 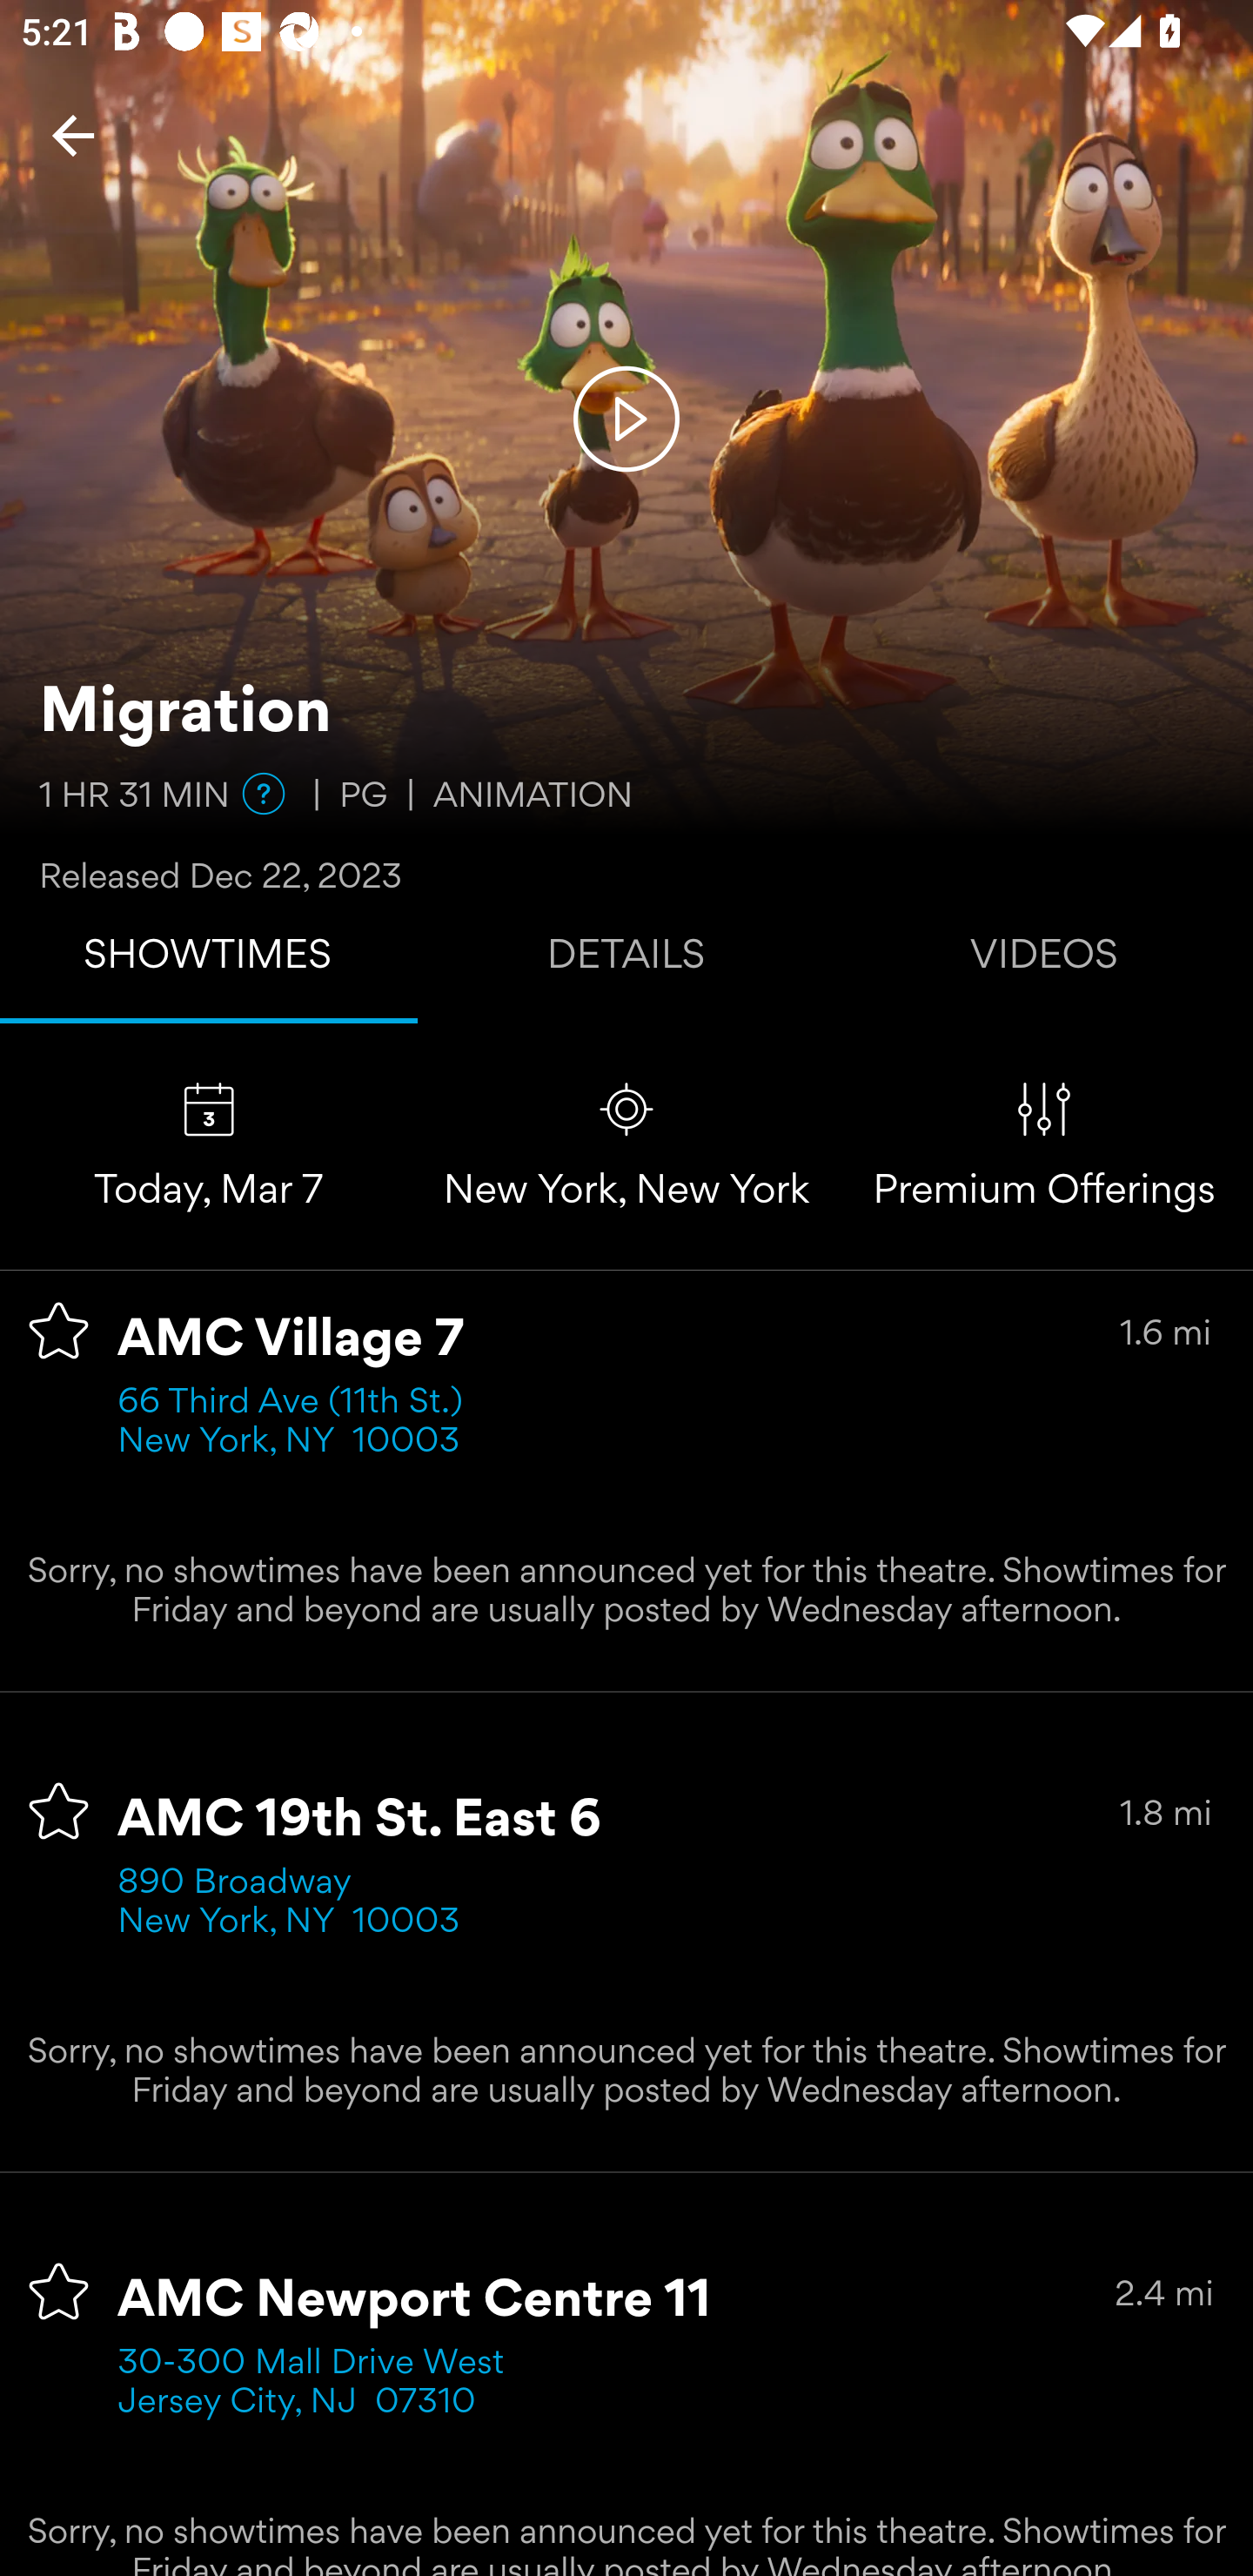 What do you see at coordinates (291, 1340) in the screenshot?
I see `AMC Village 7` at bounding box center [291, 1340].